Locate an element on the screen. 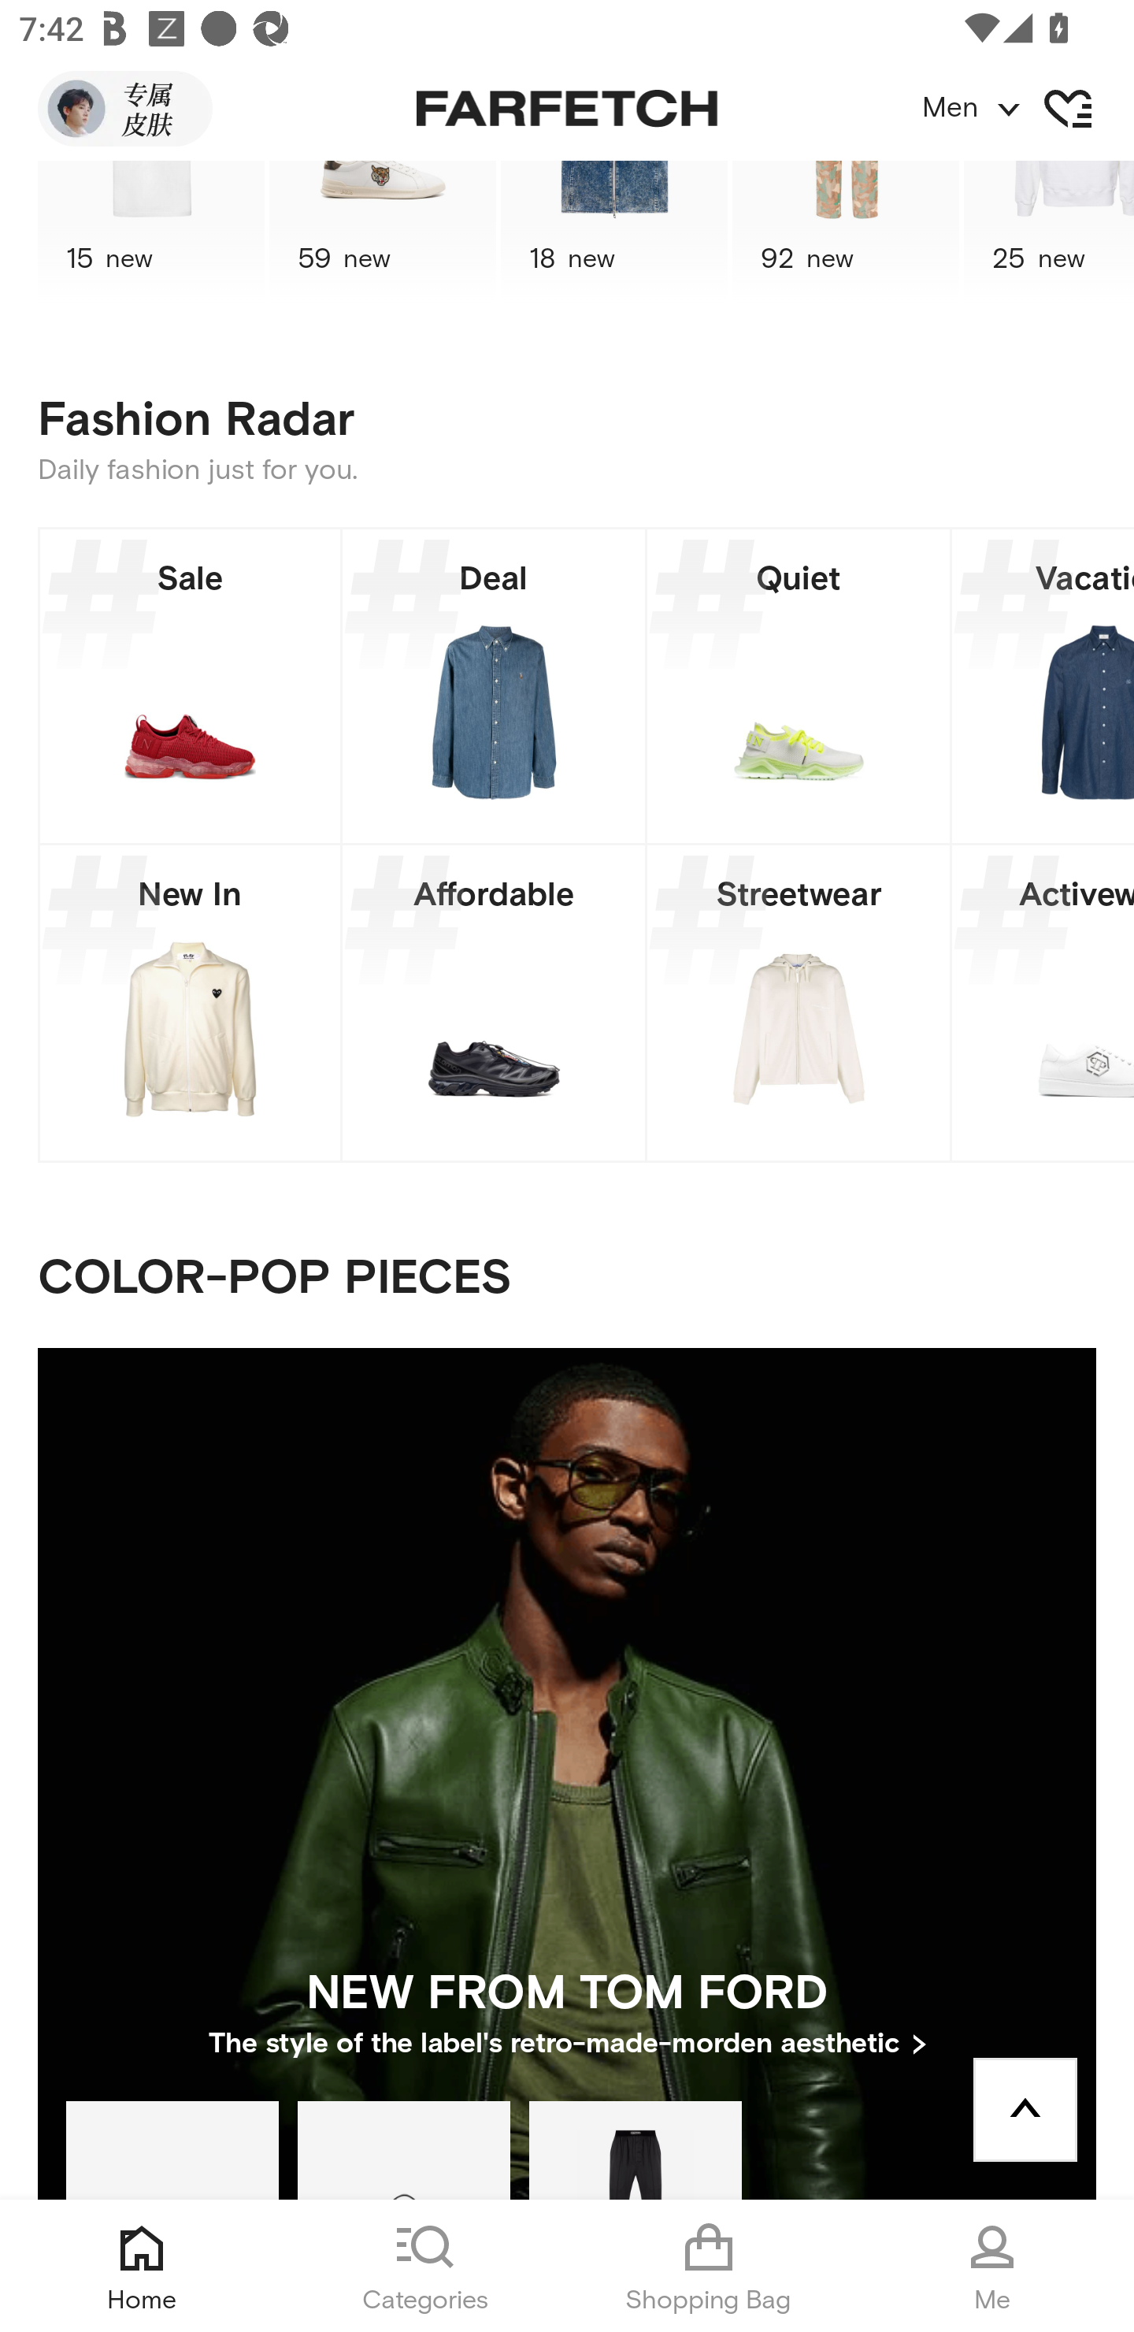 Image resolution: width=1134 pixels, height=2332 pixels. Deal is located at coordinates (493, 685).